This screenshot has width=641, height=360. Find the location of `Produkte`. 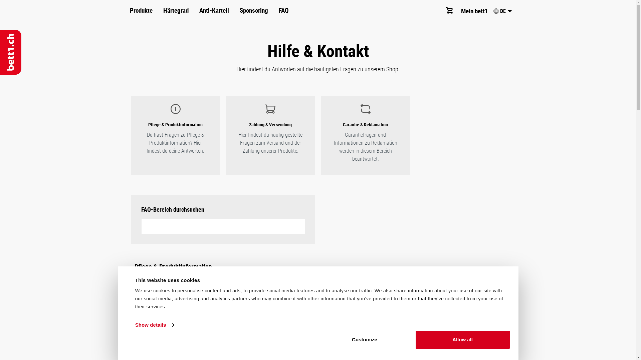

Produkte is located at coordinates (141, 11).